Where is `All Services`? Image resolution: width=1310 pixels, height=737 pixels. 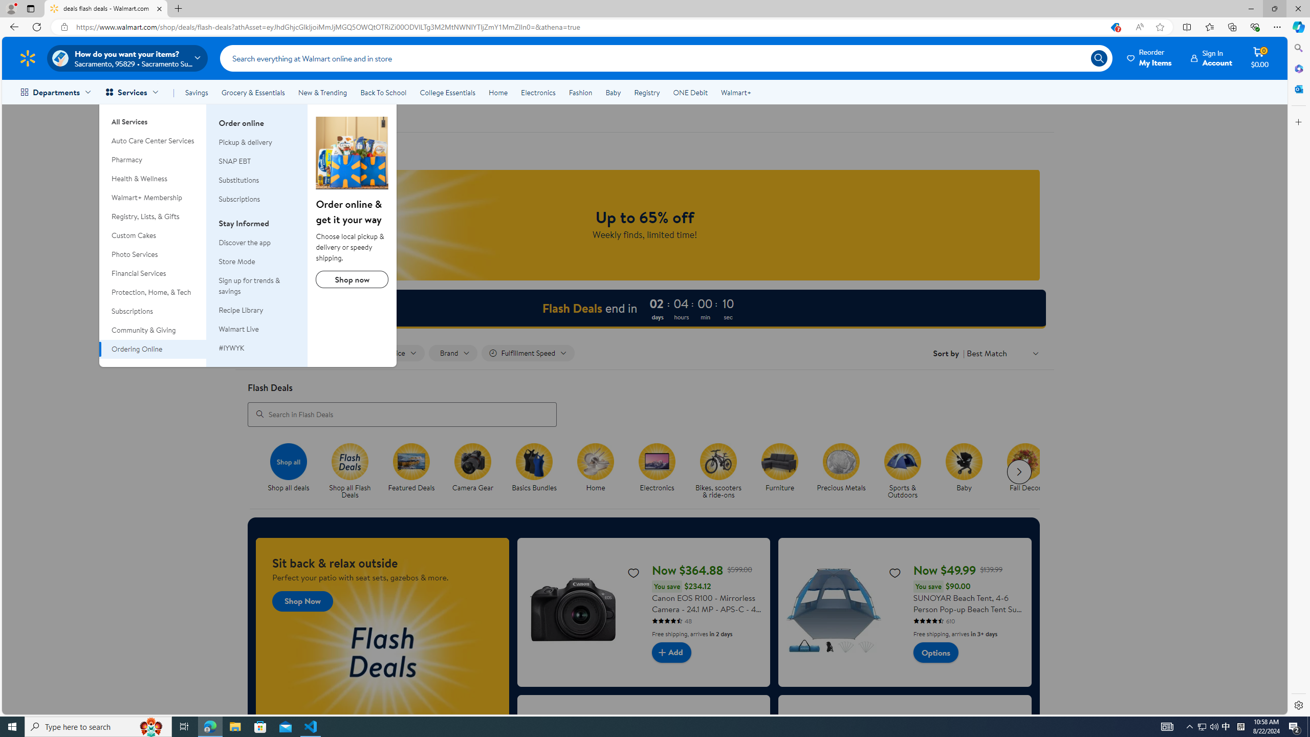
All Services is located at coordinates (153, 118).